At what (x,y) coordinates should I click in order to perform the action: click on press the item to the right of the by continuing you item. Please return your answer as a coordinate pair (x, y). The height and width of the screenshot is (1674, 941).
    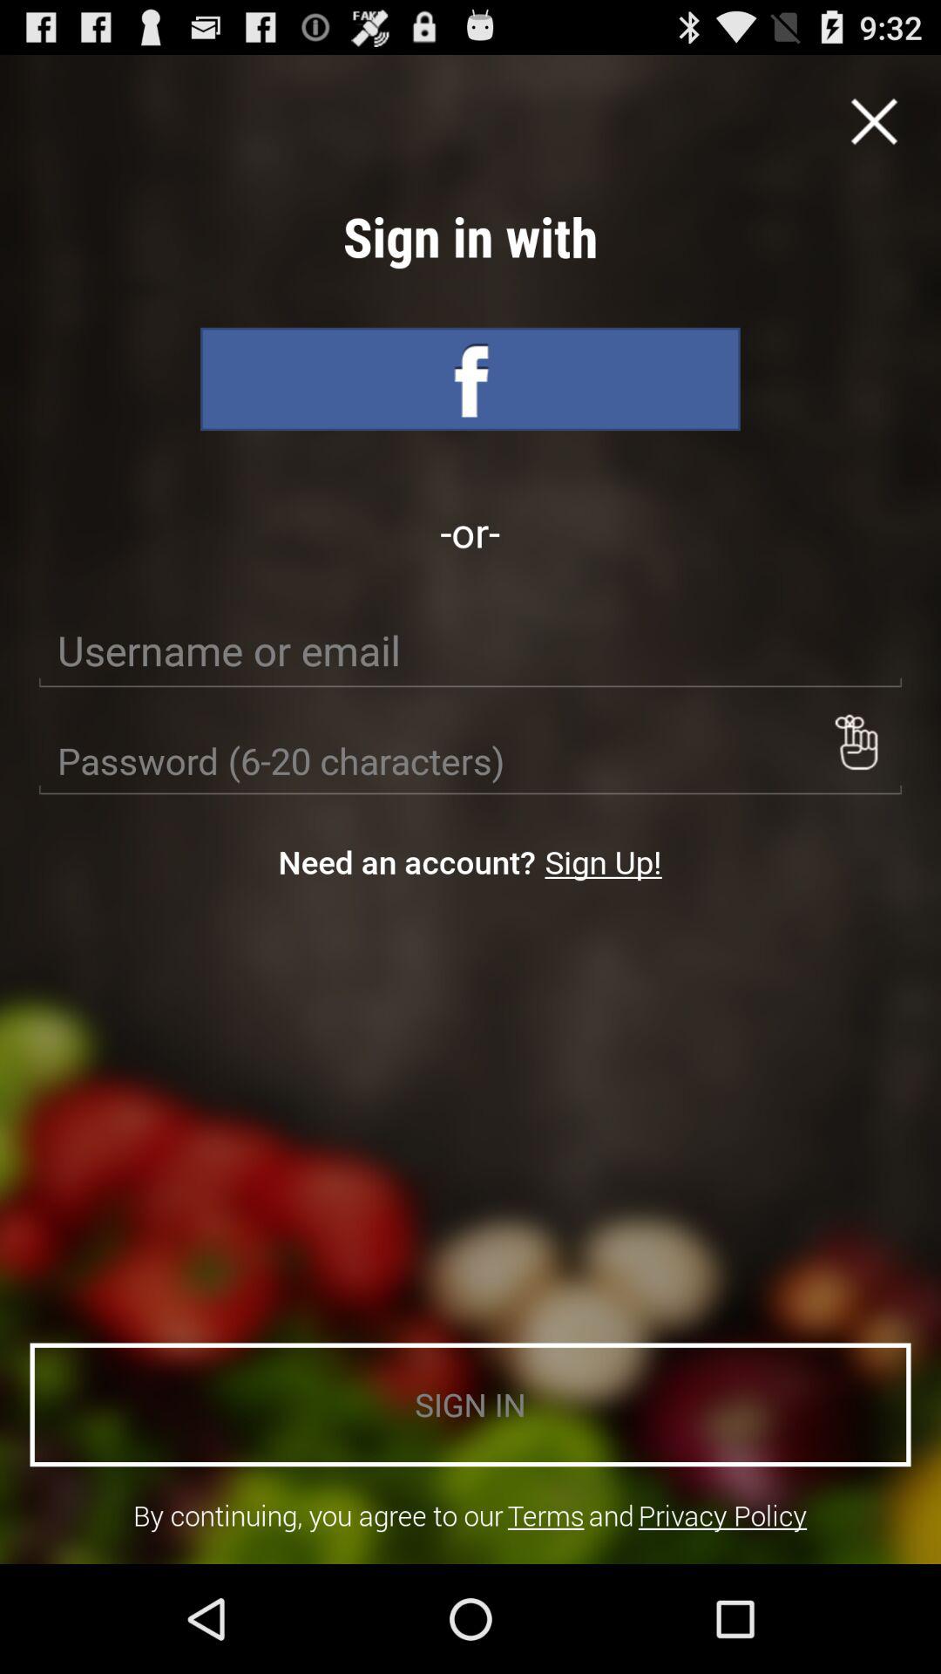
    Looking at the image, I should click on (545, 1515).